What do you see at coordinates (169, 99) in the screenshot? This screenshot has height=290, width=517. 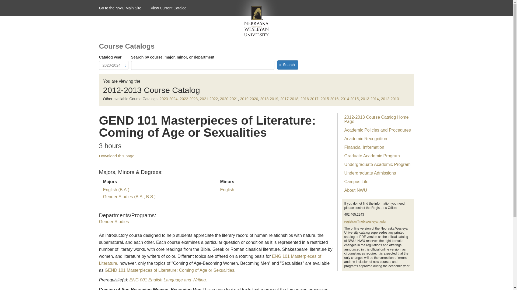 I see `2023-2024` at bounding box center [169, 99].